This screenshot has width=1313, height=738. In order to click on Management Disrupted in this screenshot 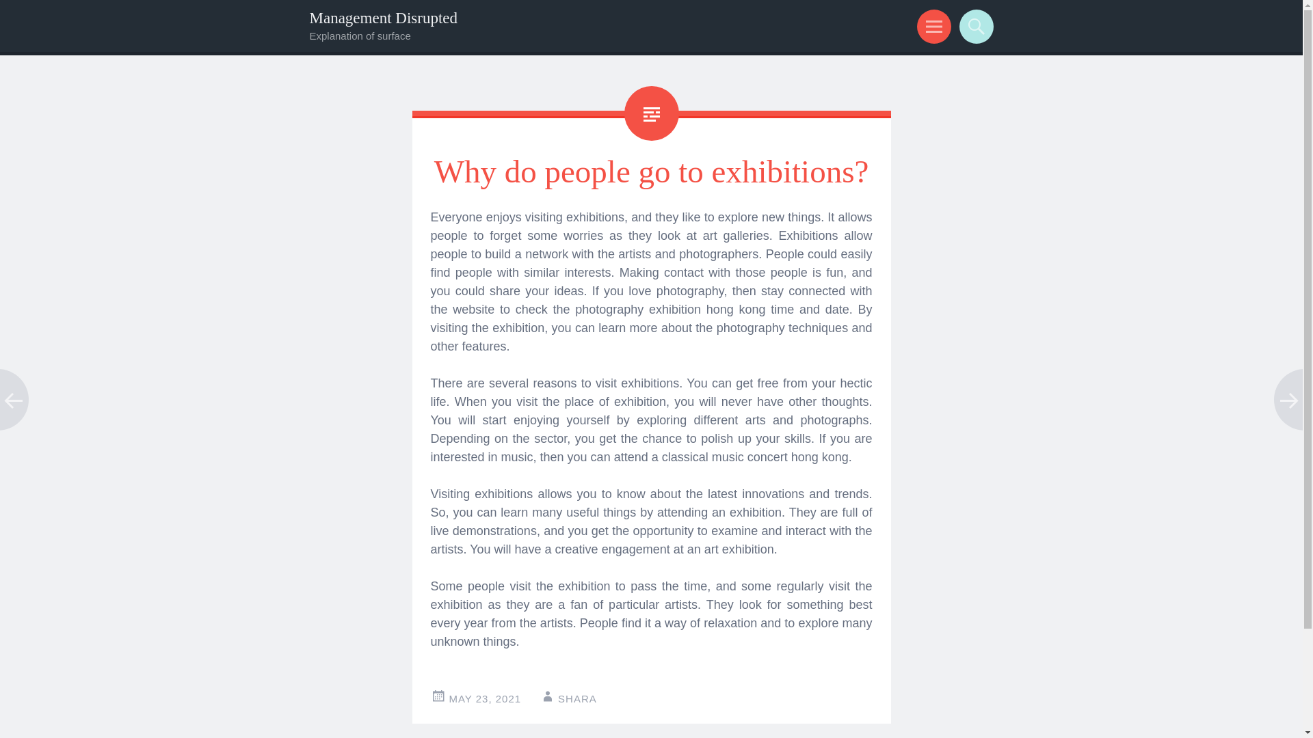, I will do `click(383, 18)`.